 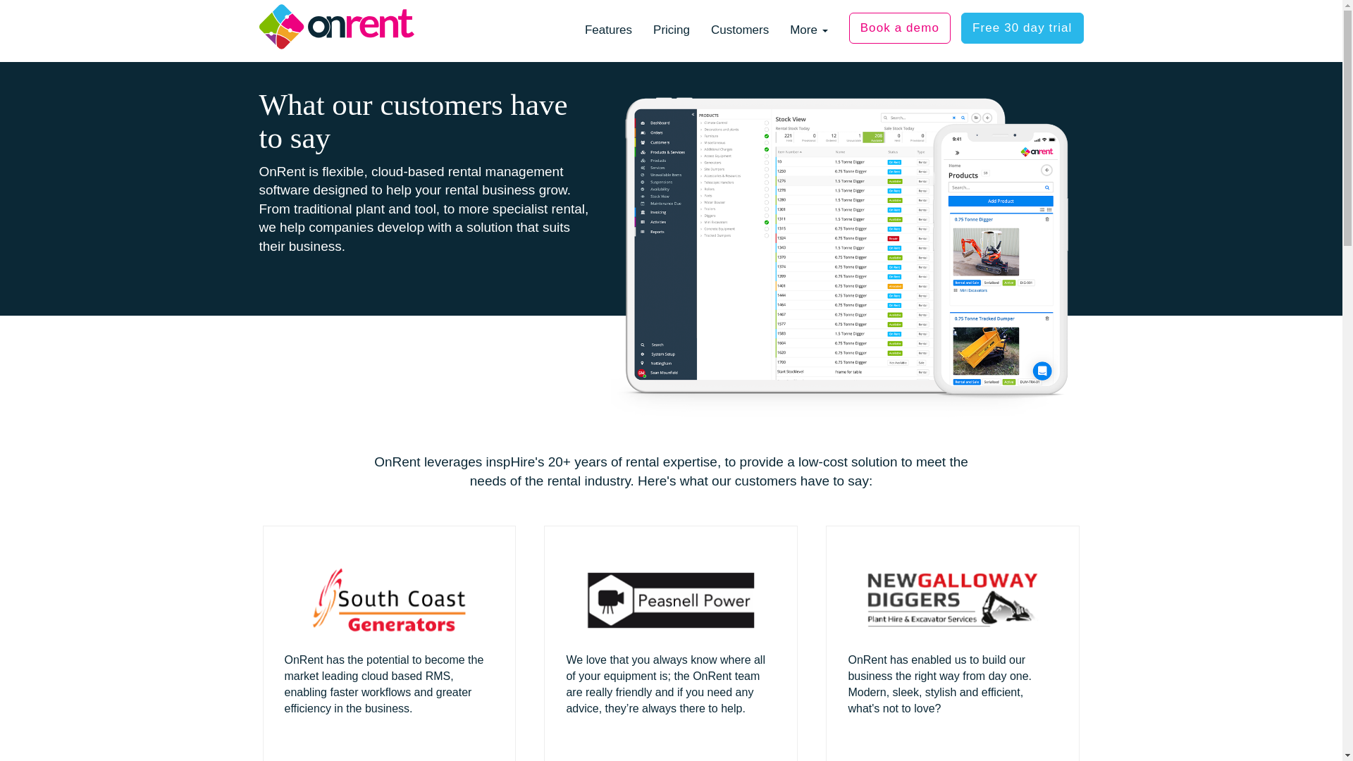 What do you see at coordinates (608, 30) in the screenshot?
I see `Features` at bounding box center [608, 30].